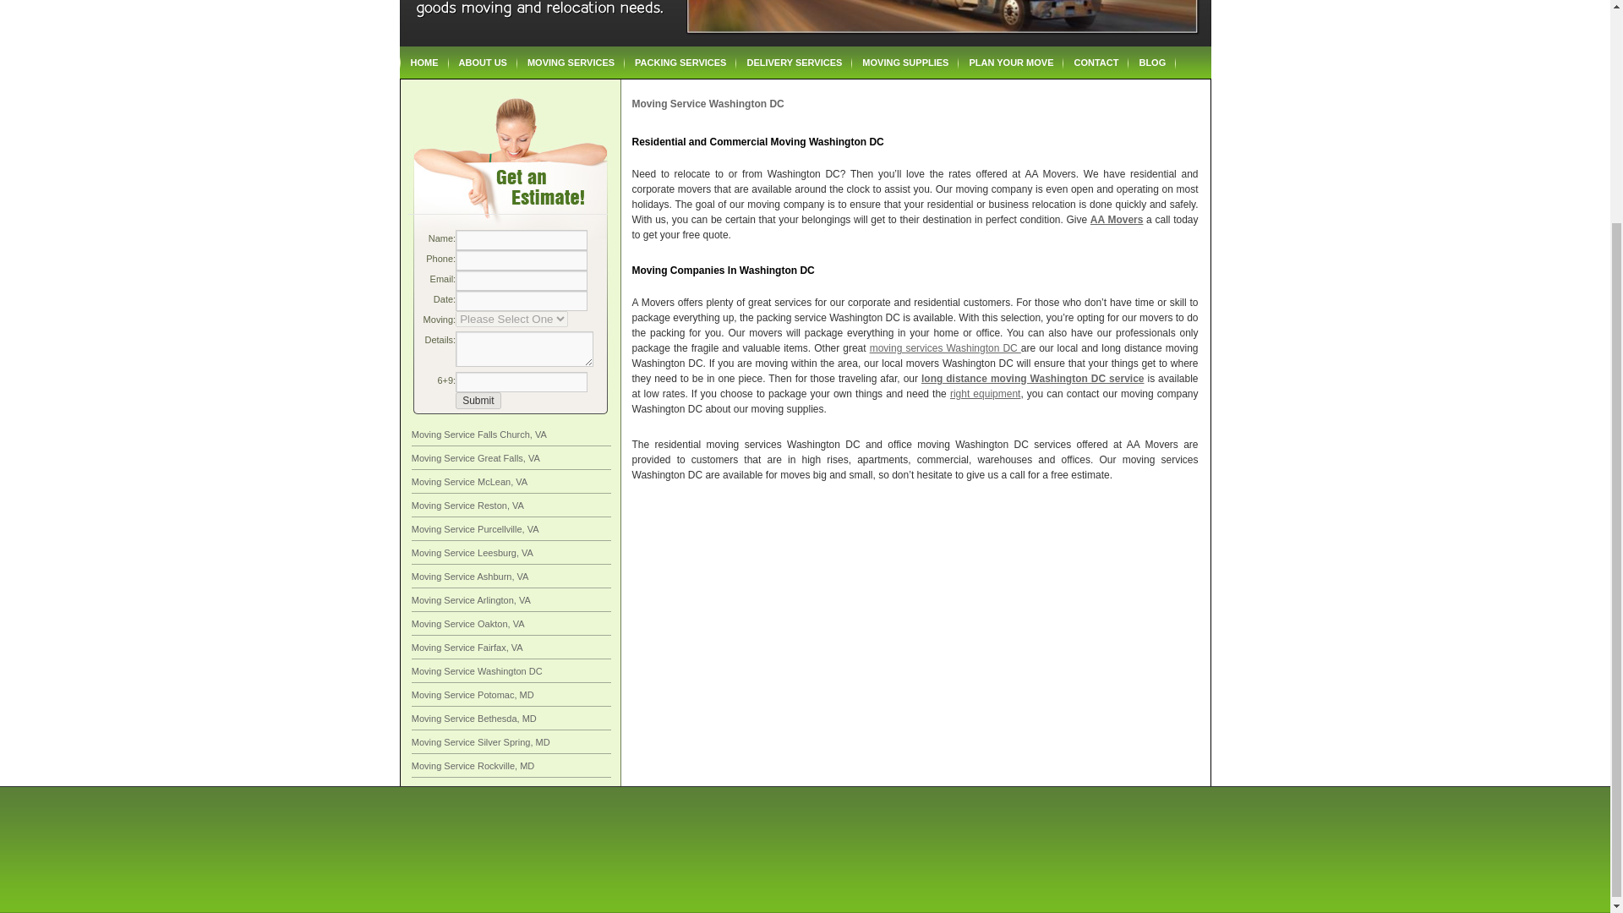 The image size is (1623, 913). I want to click on MOVING SUPPLIES, so click(905, 63).